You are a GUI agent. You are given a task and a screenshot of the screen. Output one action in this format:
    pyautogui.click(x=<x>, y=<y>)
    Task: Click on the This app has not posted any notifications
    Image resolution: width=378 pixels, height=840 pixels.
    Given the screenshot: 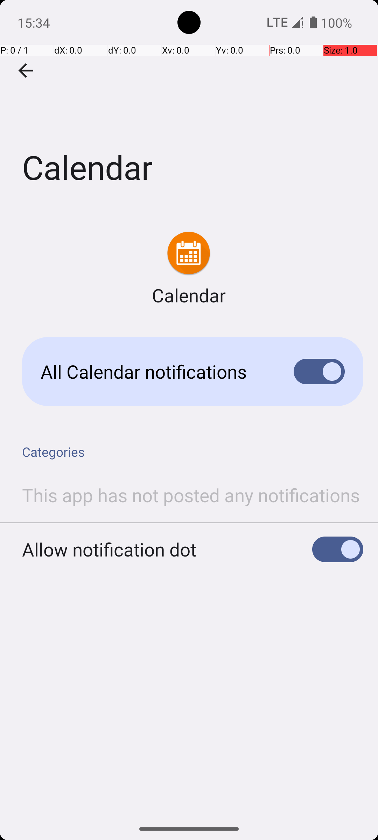 What is the action you would take?
    pyautogui.click(x=191, y=495)
    